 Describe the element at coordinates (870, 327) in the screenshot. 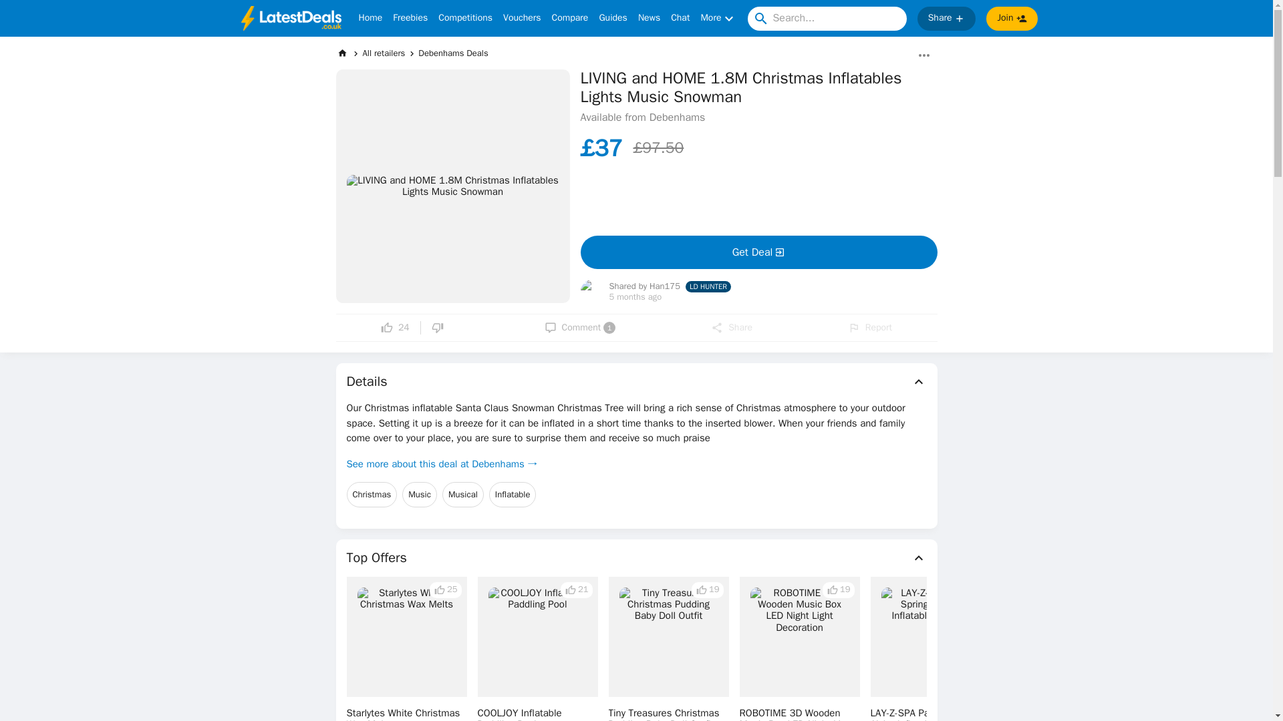

I see `Report` at that location.